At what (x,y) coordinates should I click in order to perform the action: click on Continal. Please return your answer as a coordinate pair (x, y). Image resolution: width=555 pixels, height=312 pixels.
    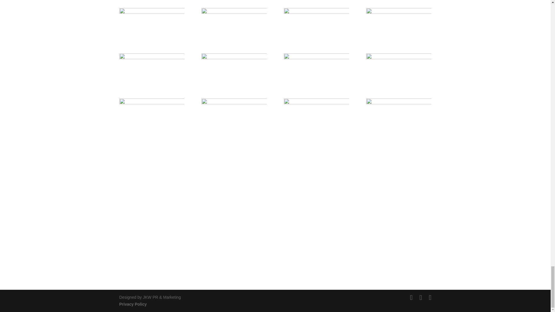
    Looking at the image, I should click on (234, 65).